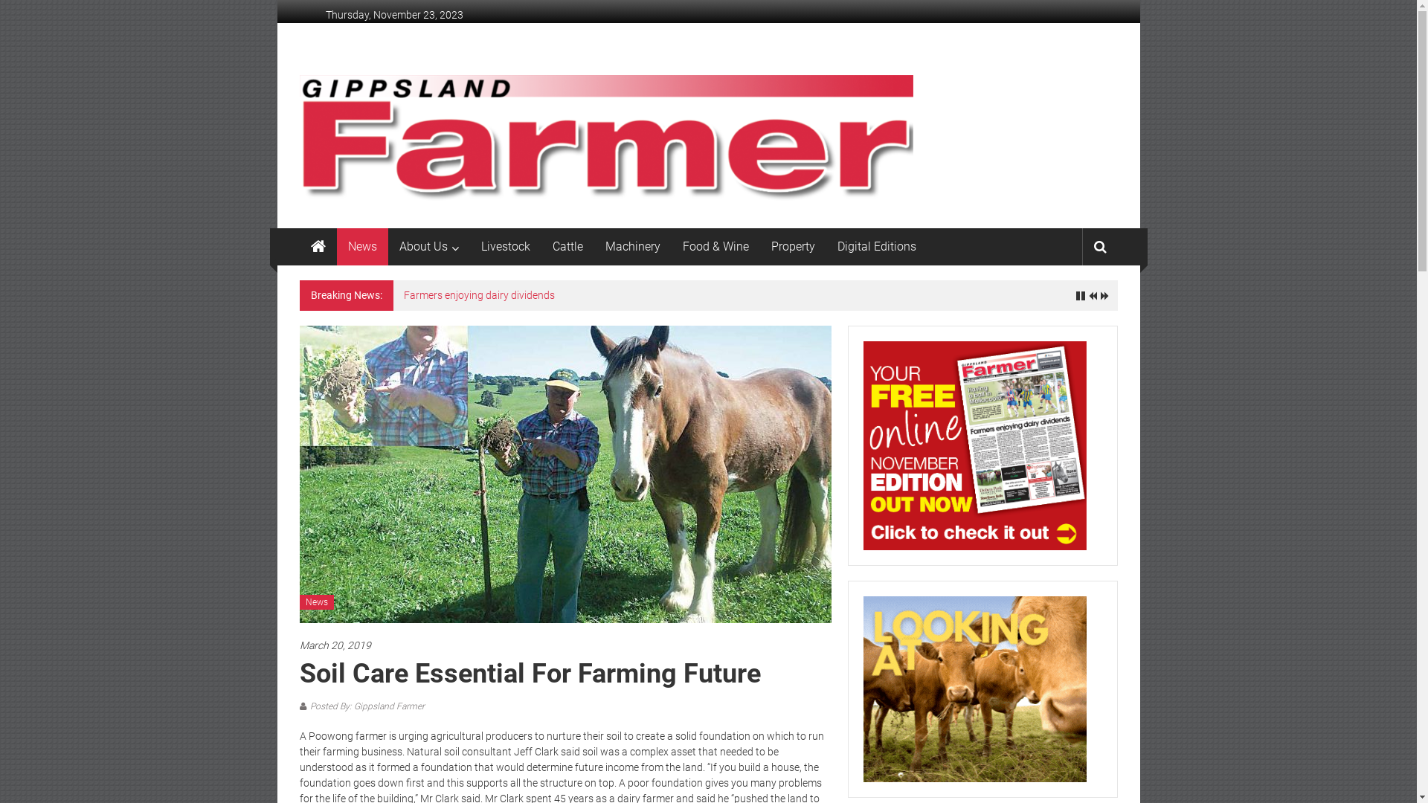  What do you see at coordinates (318, 247) in the screenshot?
I see `GippslandFarmer` at bounding box center [318, 247].